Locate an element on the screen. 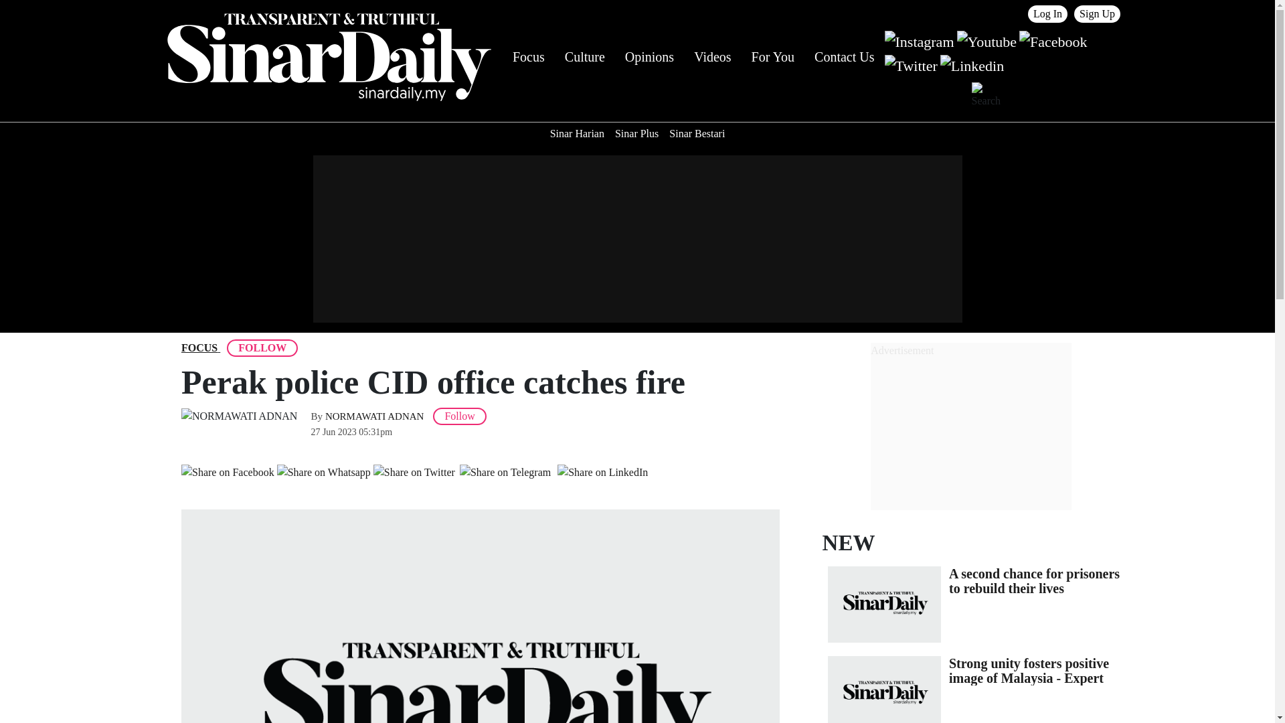 The height and width of the screenshot is (723, 1285). Log In is located at coordinates (1048, 13).